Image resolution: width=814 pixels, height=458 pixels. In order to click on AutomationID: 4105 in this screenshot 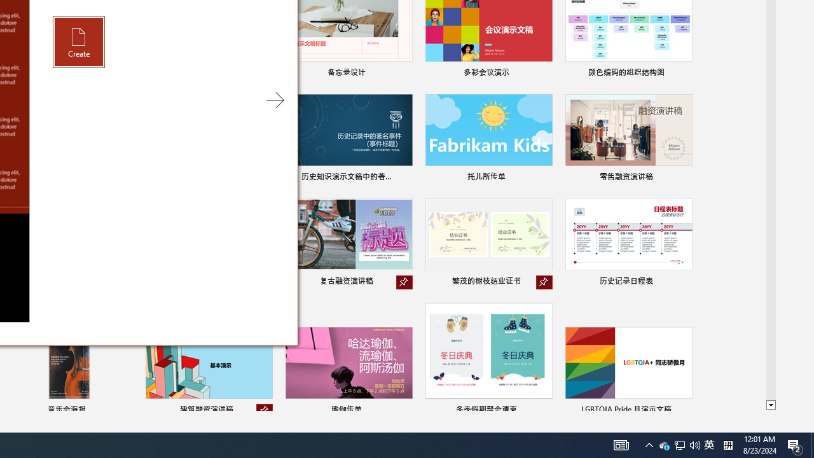, I will do `click(709, 445)`.